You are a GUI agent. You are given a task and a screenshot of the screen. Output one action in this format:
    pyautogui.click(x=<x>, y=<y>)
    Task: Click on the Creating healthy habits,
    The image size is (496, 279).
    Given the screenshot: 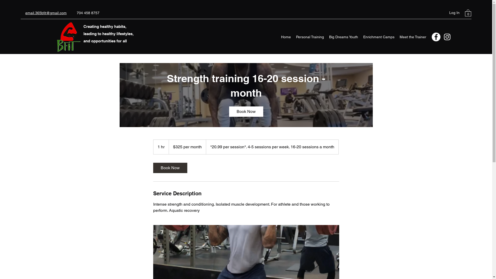 What is the action you would take?
    pyautogui.click(x=105, y=26)
    